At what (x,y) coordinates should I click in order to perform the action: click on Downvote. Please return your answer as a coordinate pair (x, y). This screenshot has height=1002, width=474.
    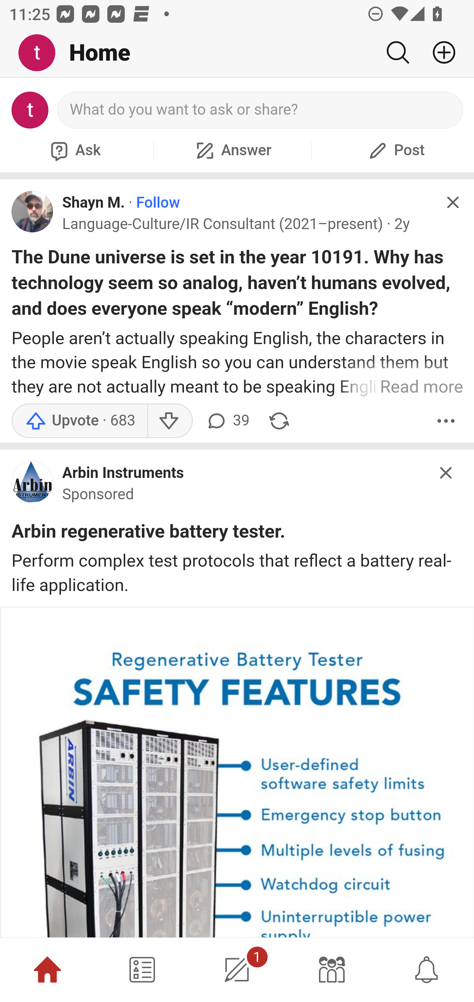
    Looking at the image, I should click on (170, 421).